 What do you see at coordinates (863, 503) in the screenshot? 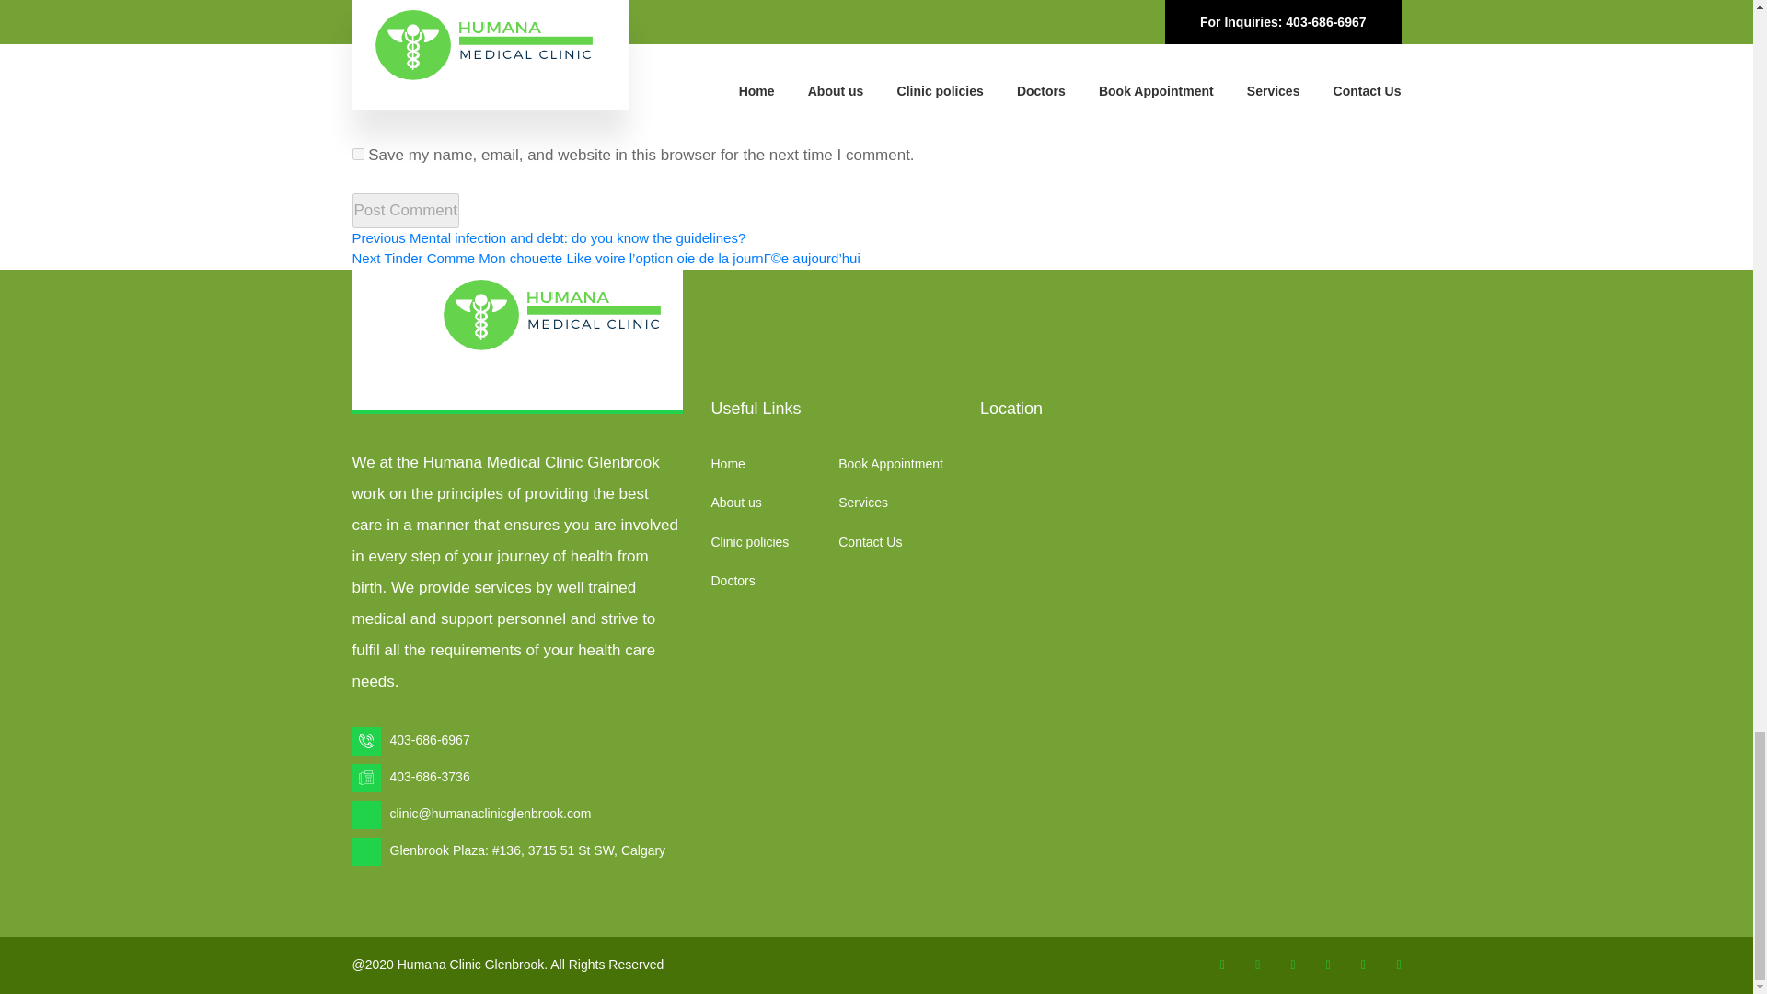
I see `Services` at bounding box center [863, 503].